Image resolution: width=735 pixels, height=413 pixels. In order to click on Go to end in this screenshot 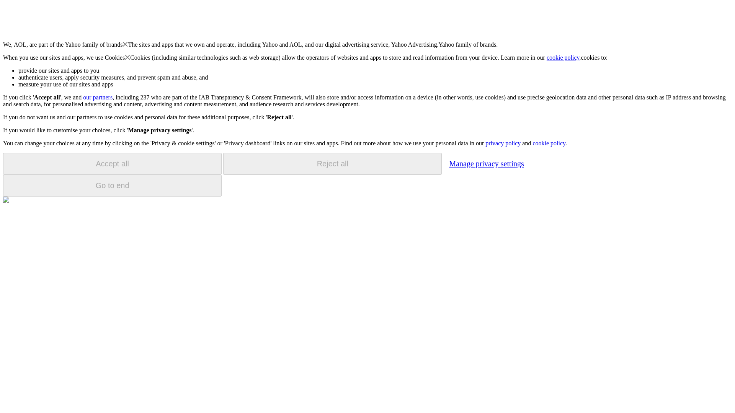, I will do `click(112, 185)`.